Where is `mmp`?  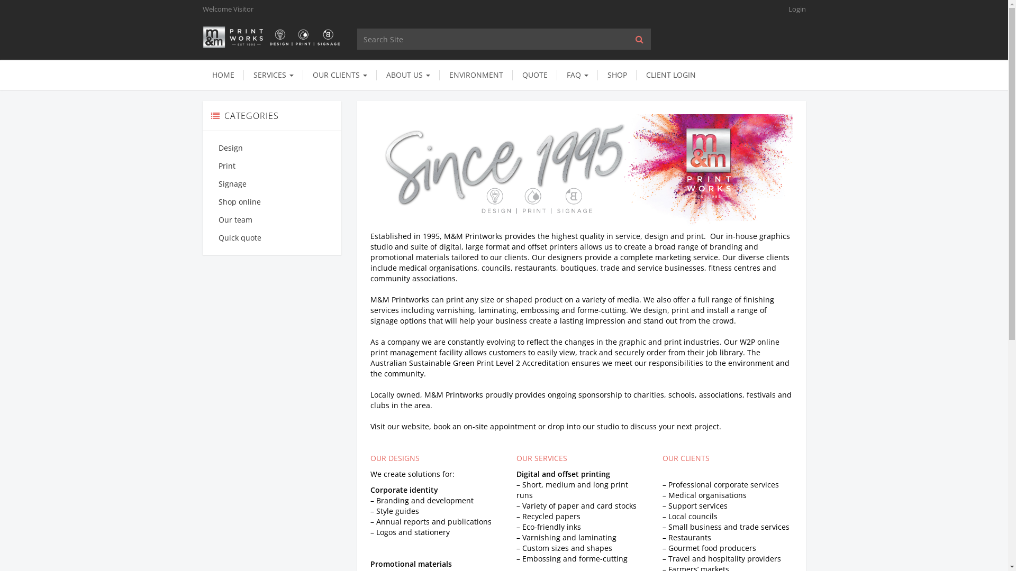 mmp is located at coordinates (272, 38).